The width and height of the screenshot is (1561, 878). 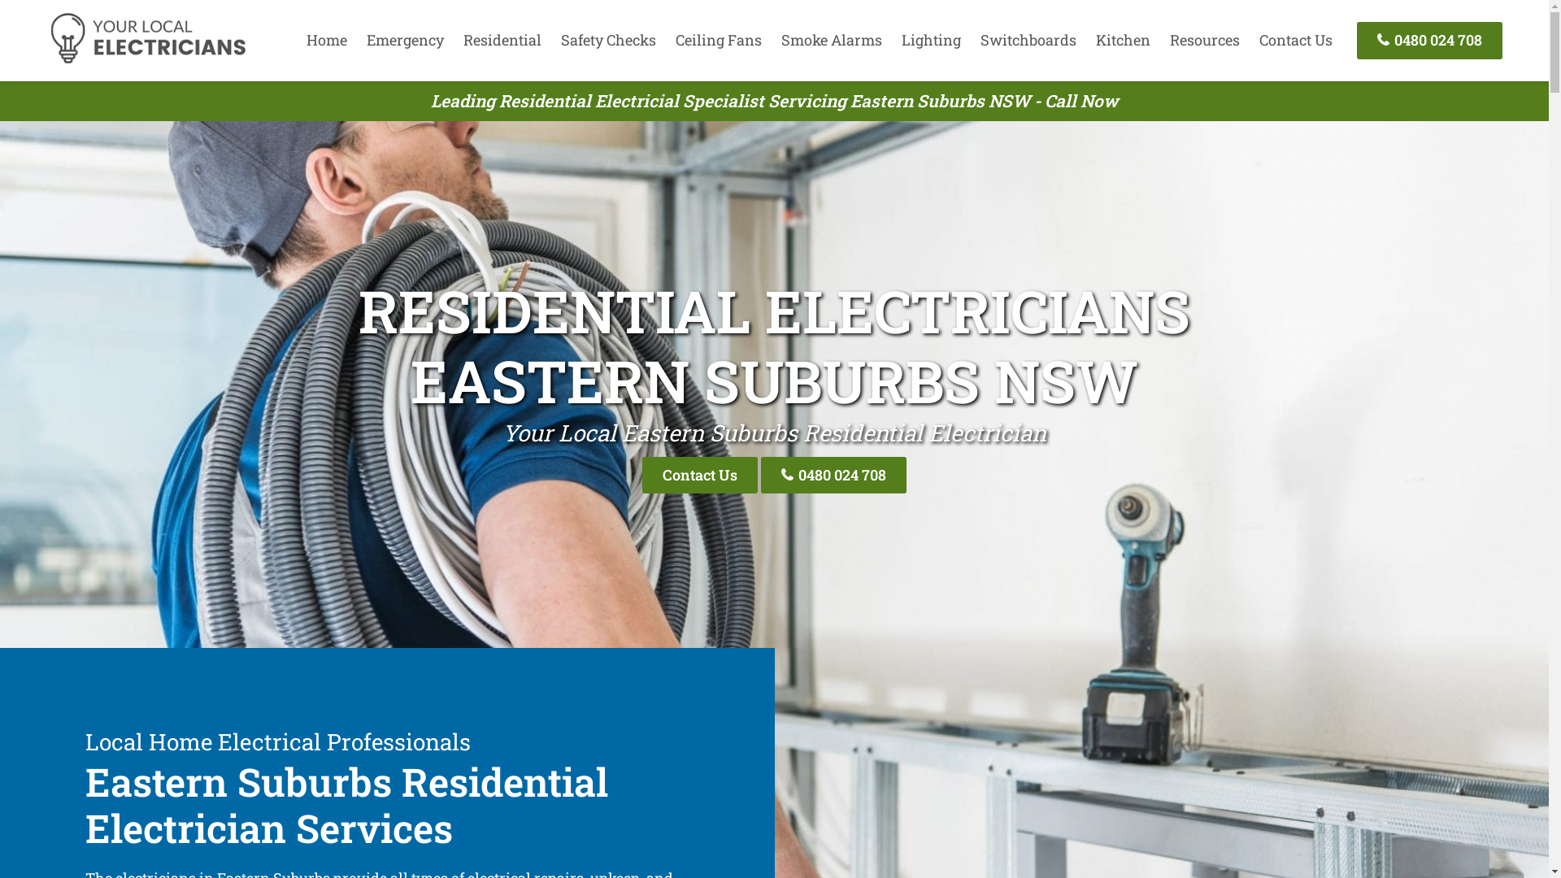 What do you see at coordinates (148, 61) in the screenshot?
I see `Electricians` at bounding box center [148, 61].